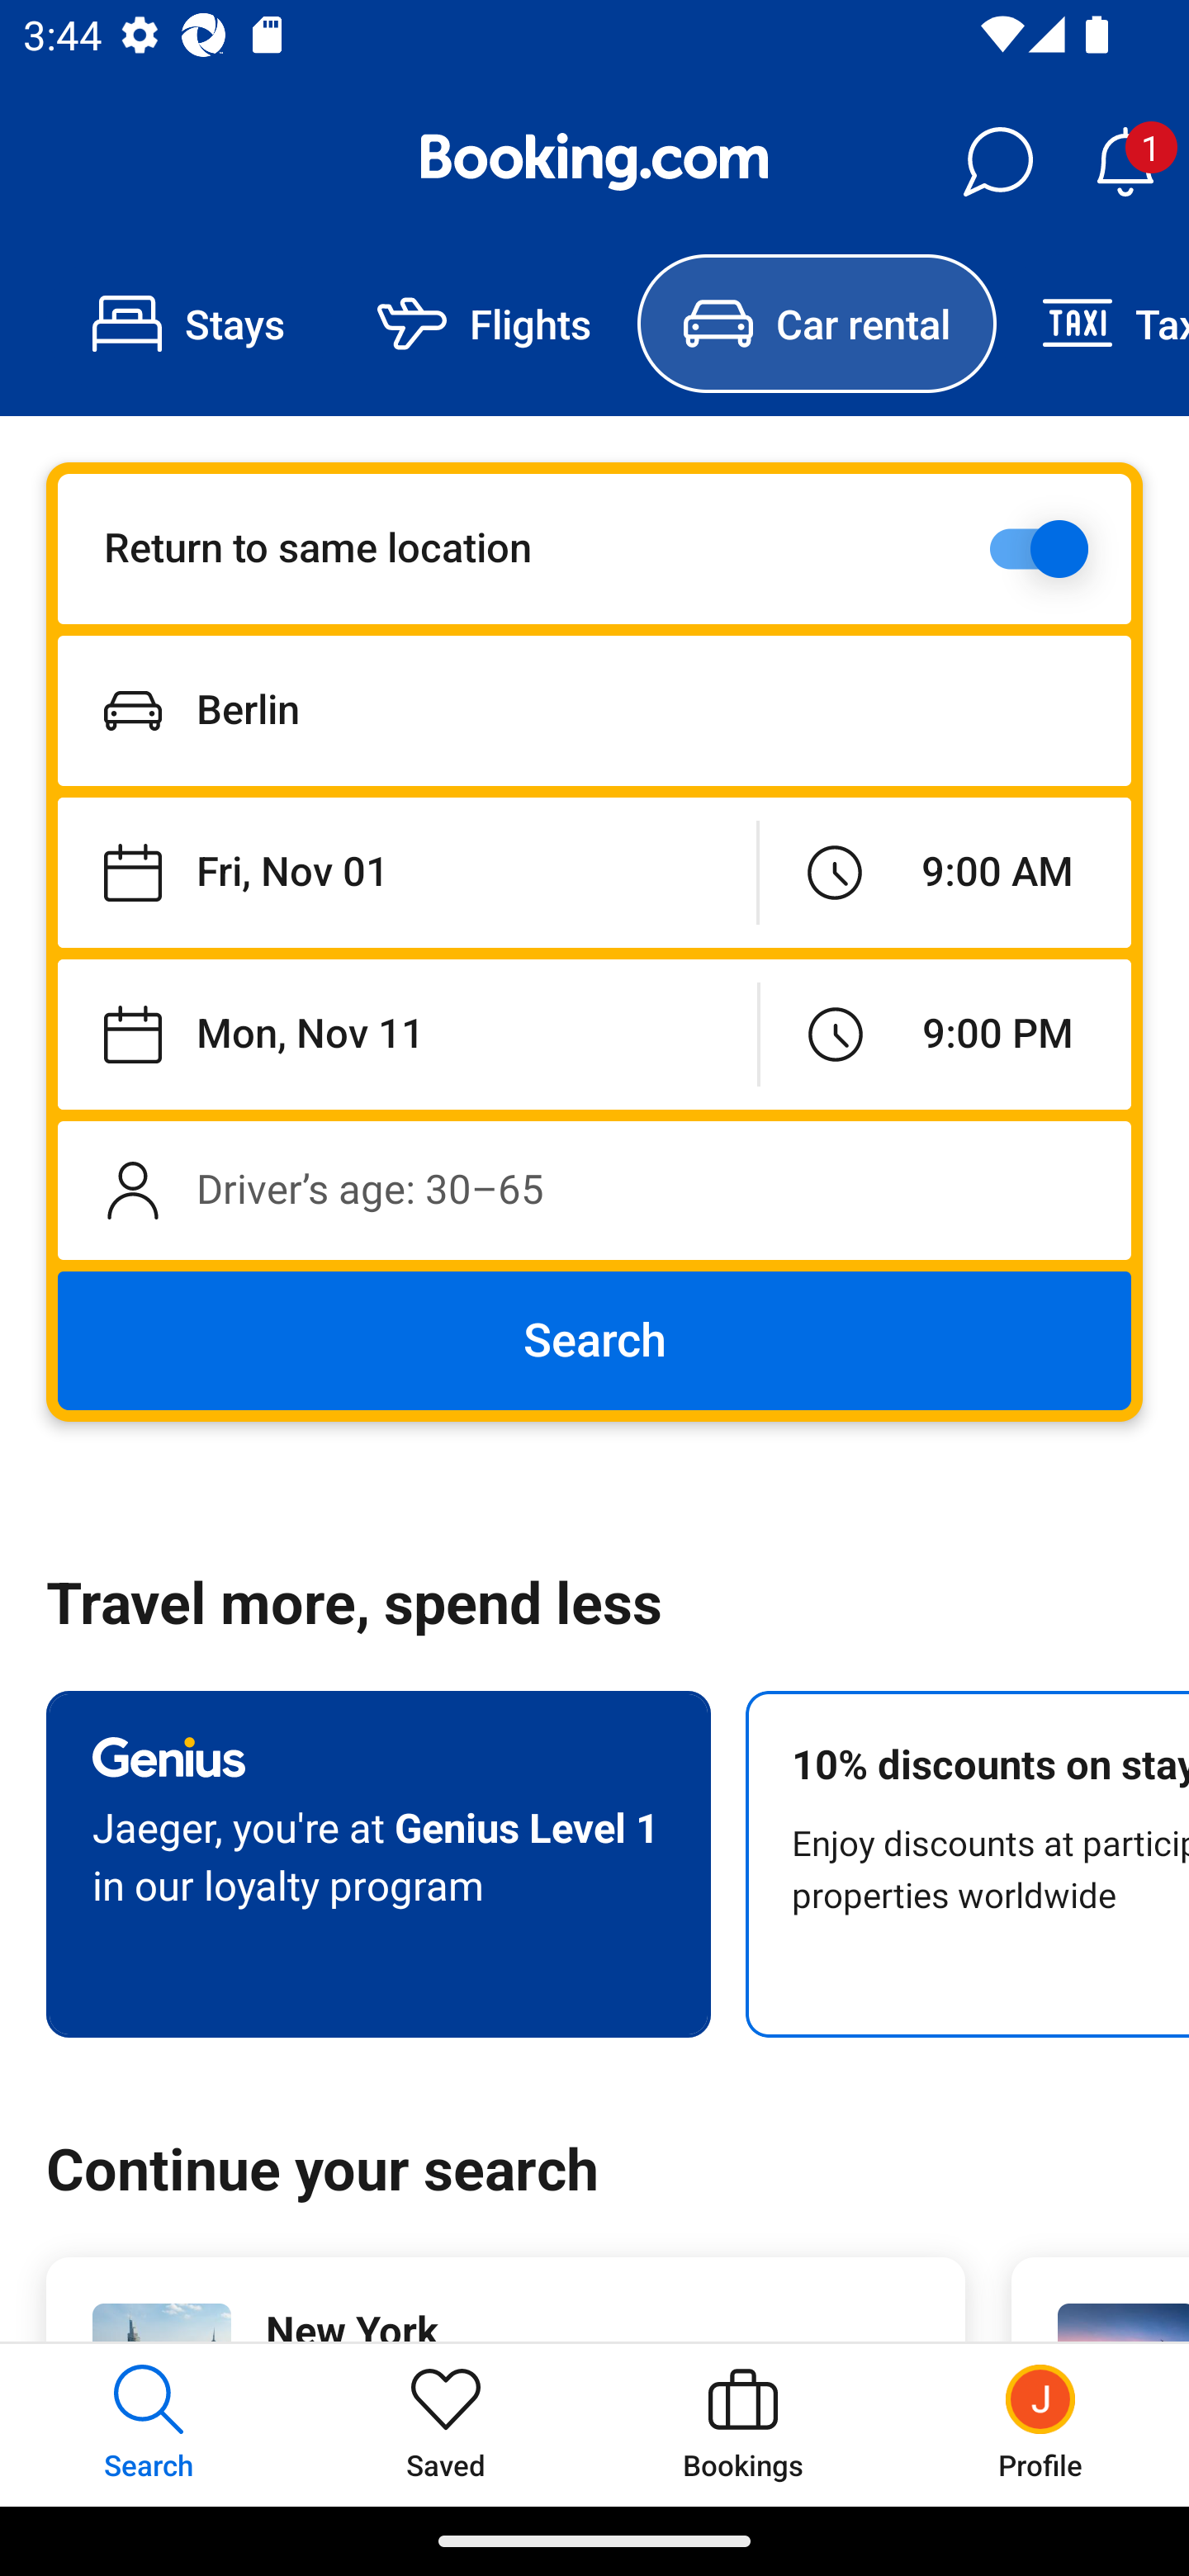  Describe the element at coordinates (594, 1190) in the screenshot. I see `Enter the driver's age` at that location.